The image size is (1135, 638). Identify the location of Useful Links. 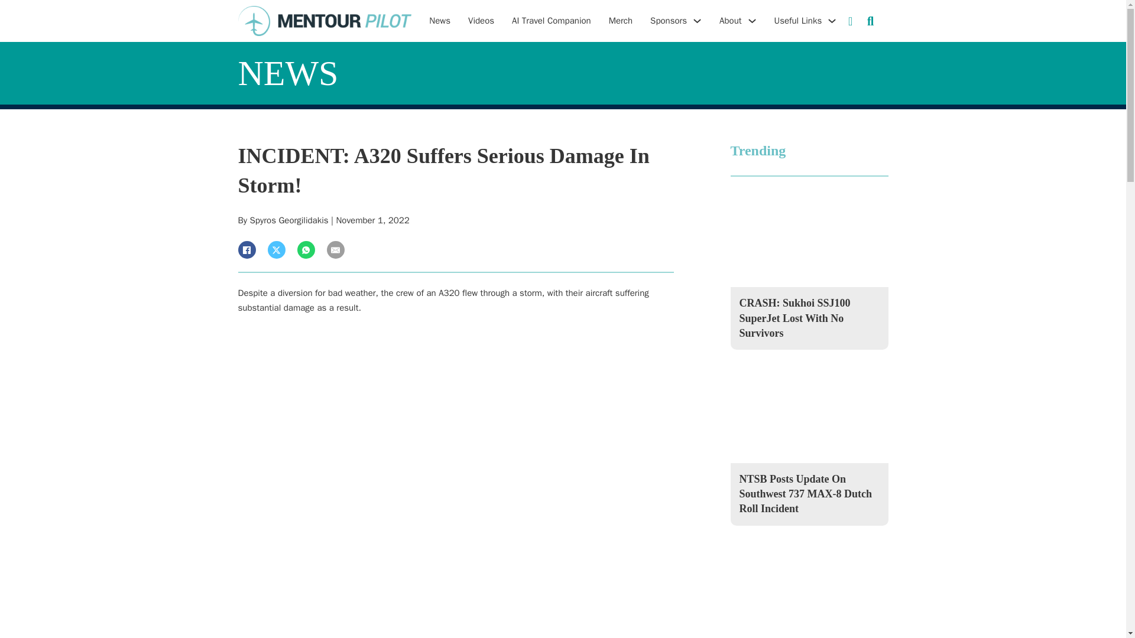
(798, 21).